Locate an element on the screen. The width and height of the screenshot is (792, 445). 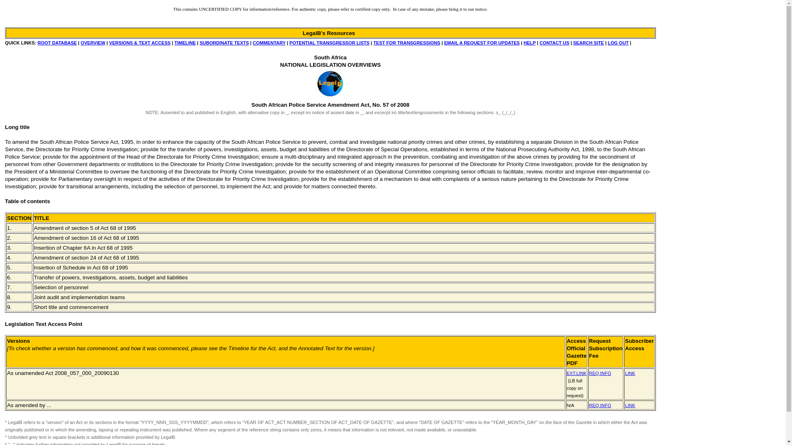
EMAIL A REQUEST FOR UPDATES is located at coordinates (482, 43).